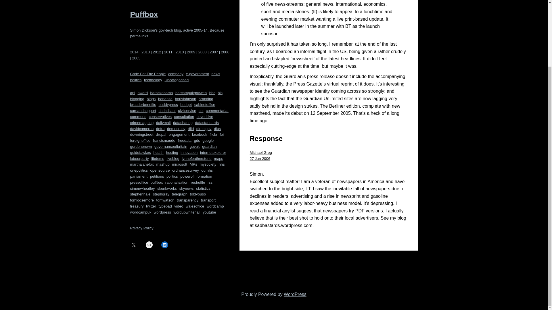 The width and height of the screenshot is (552, 310). I want to click on branding, so click(206, 18).